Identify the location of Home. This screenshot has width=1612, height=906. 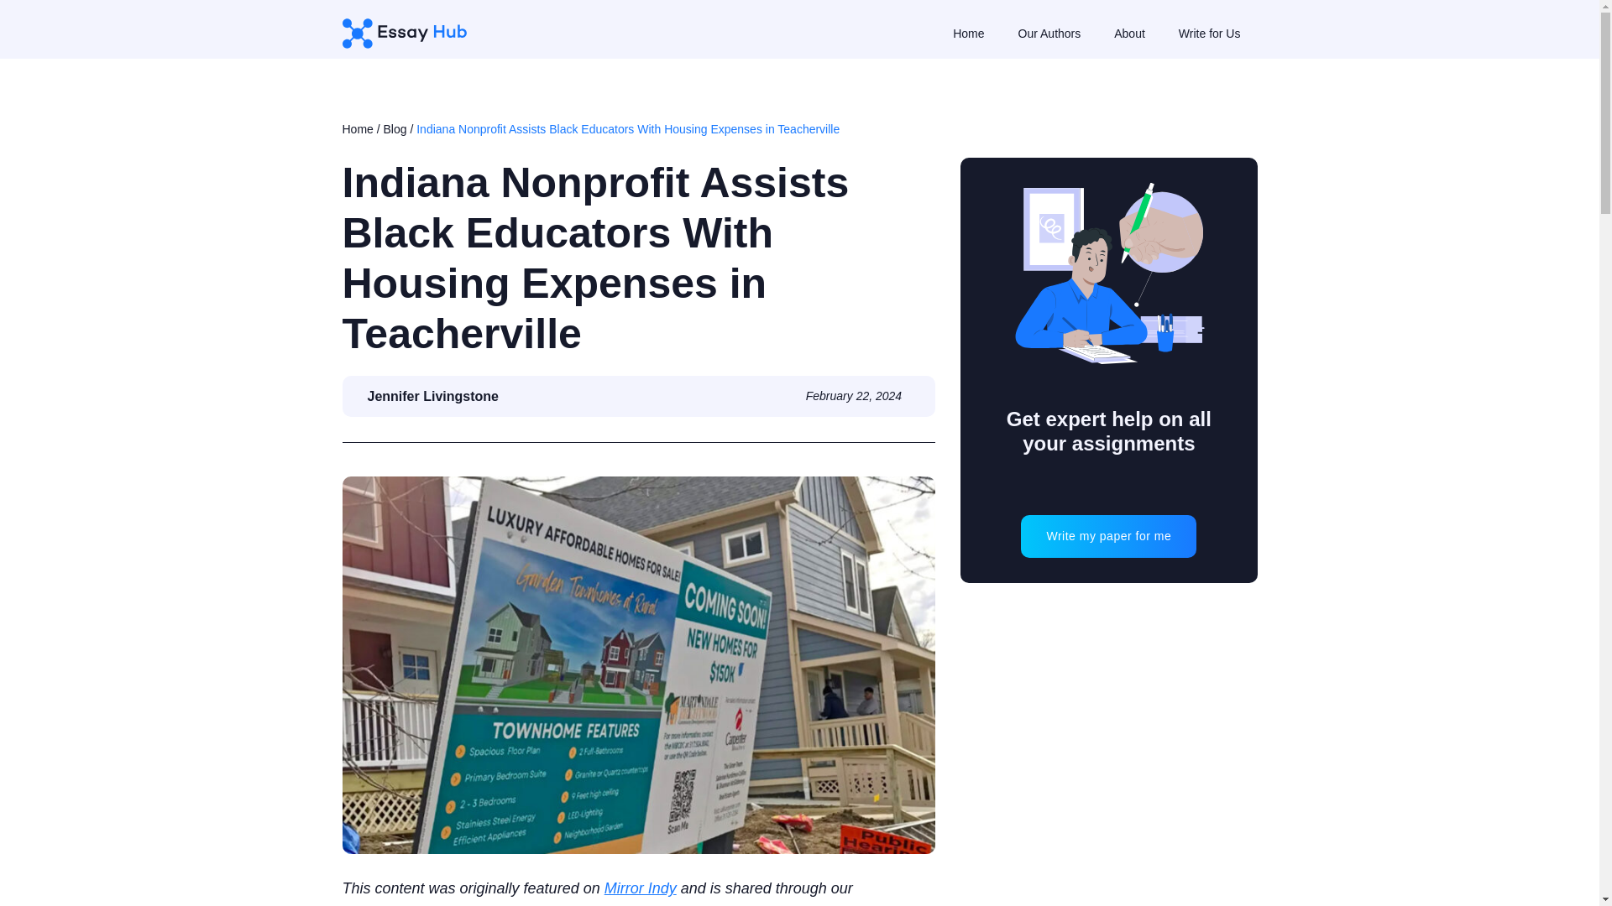
(967, 34).